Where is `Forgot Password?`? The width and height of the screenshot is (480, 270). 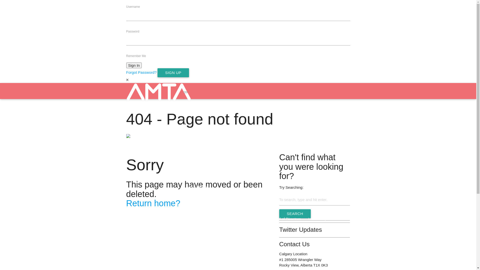
Forgot Password? is located at coordinates (141, 72).